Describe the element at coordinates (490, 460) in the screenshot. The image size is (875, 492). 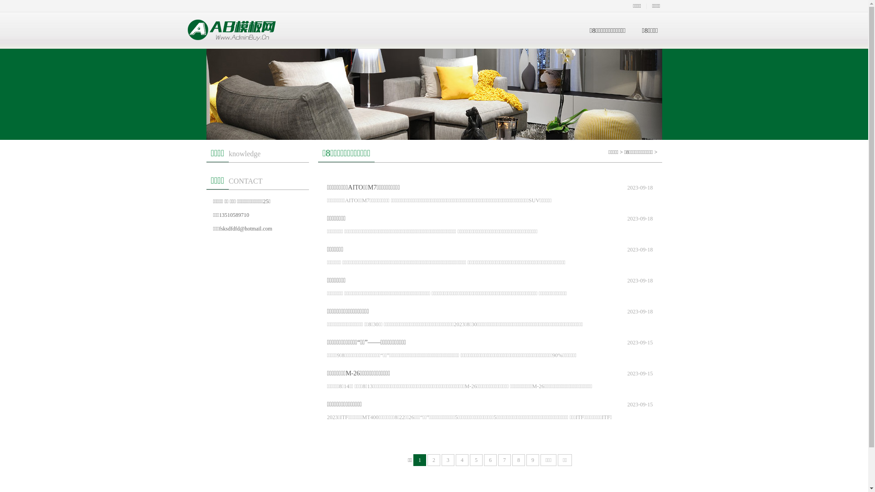
I see `6` at that location.